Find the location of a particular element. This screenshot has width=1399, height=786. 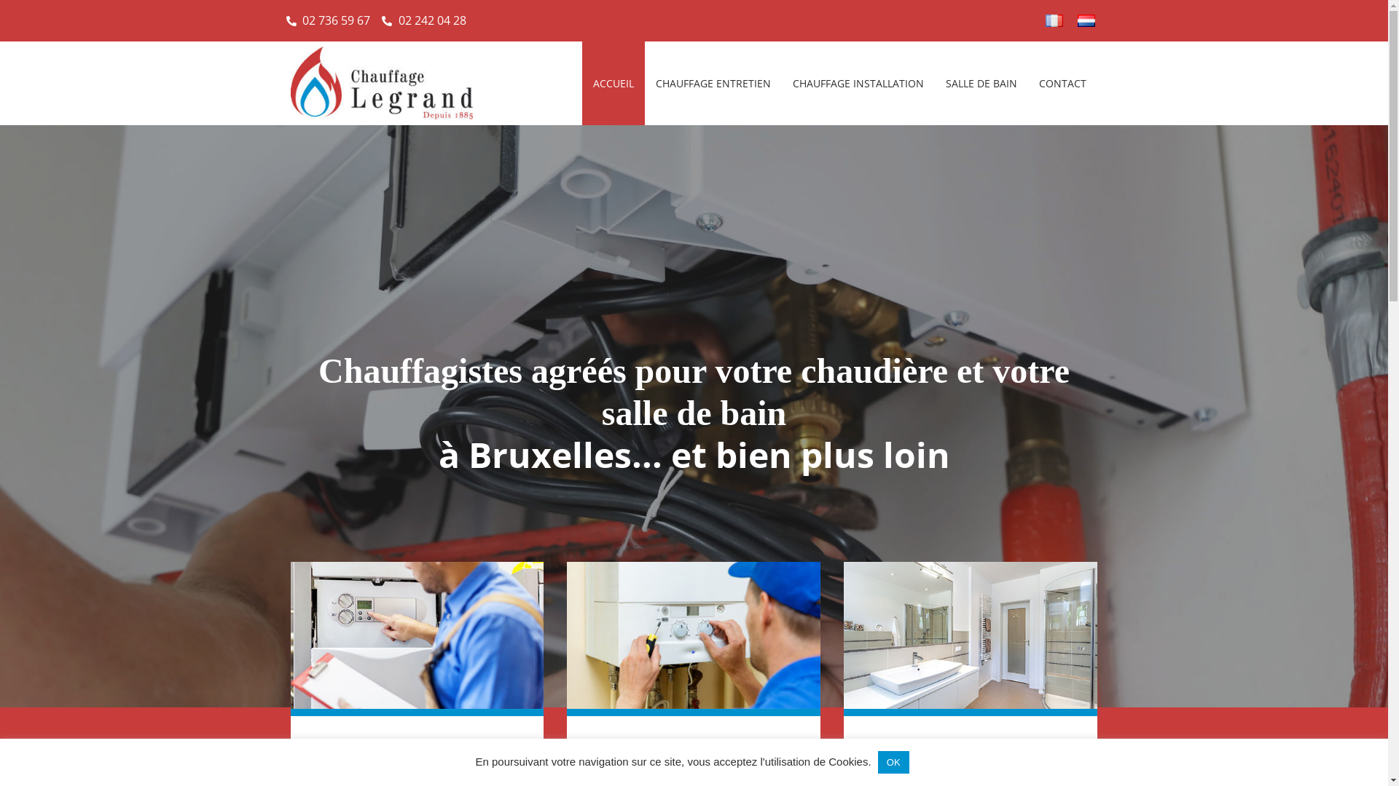

CHAUFFAGE INSTALLATION is located at coordinates (858, 83).